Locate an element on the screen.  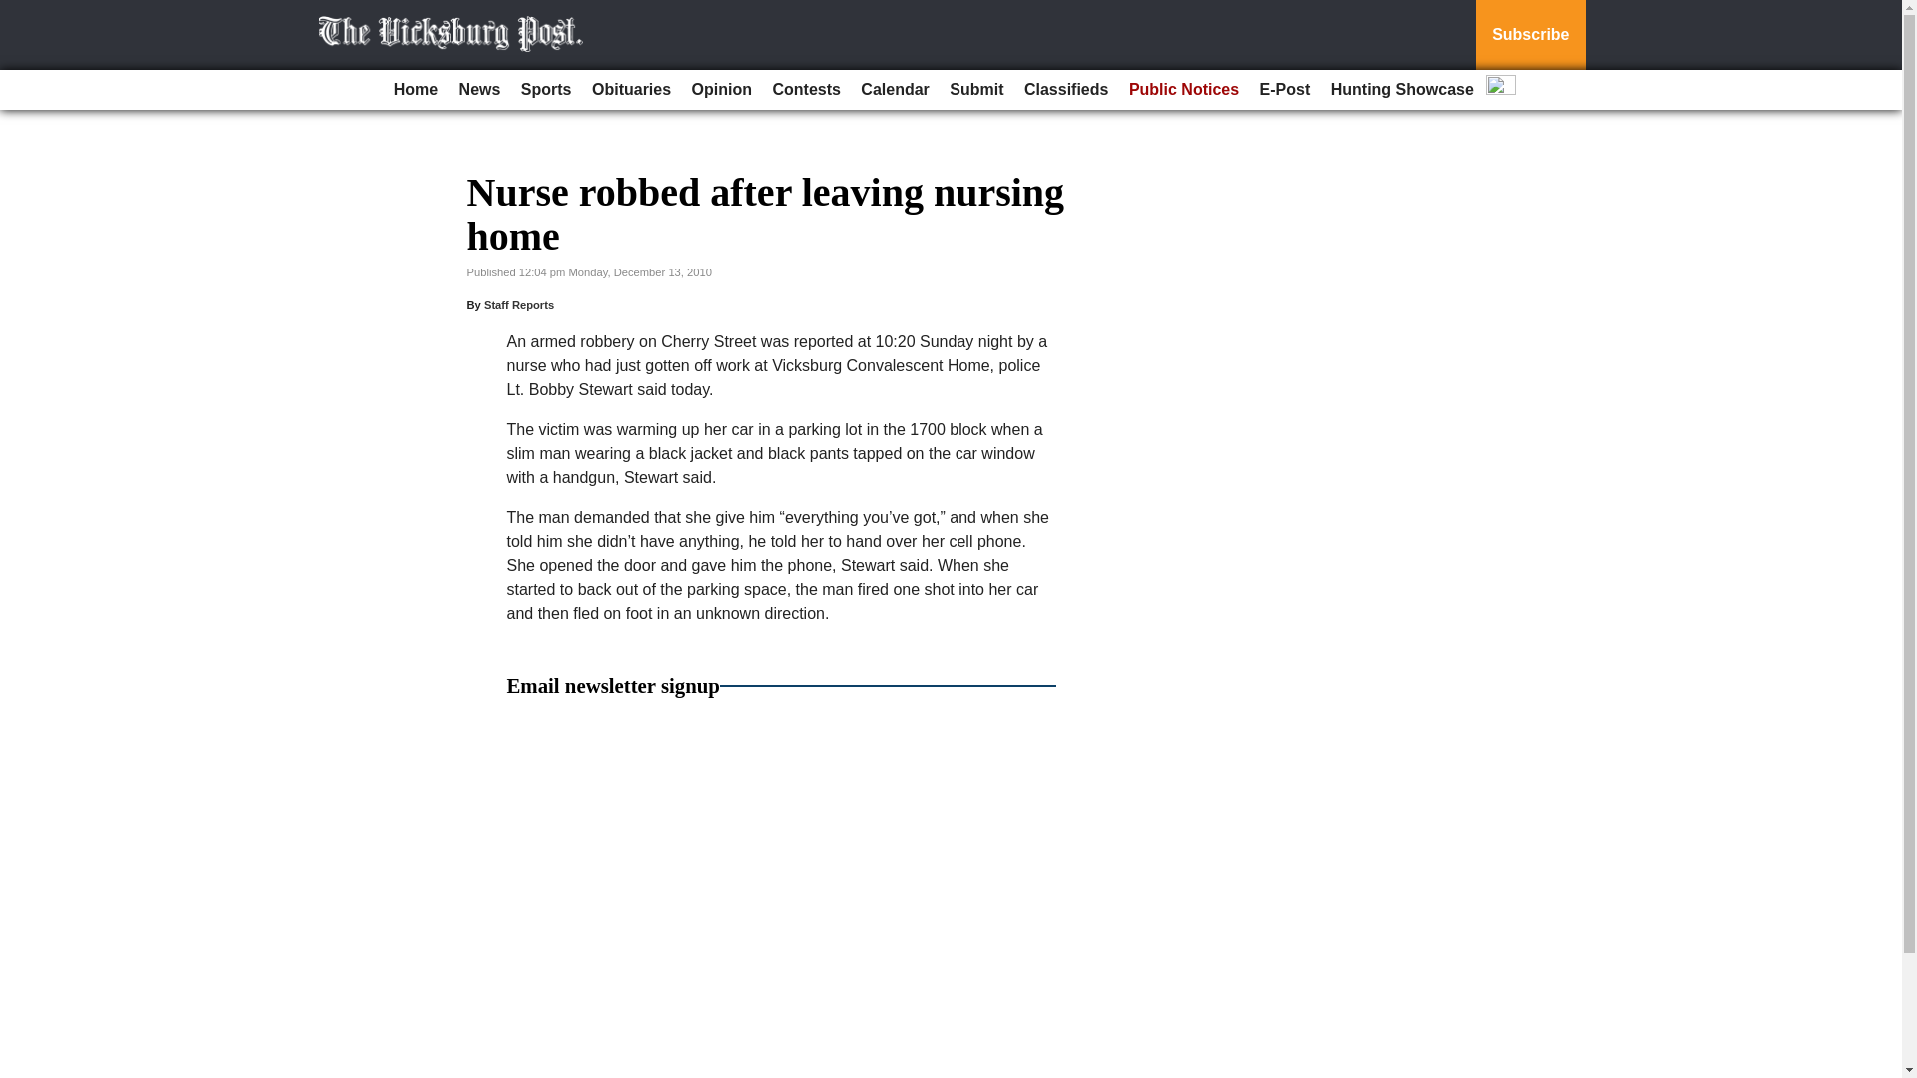
Go is located at coordinates (18, 12).